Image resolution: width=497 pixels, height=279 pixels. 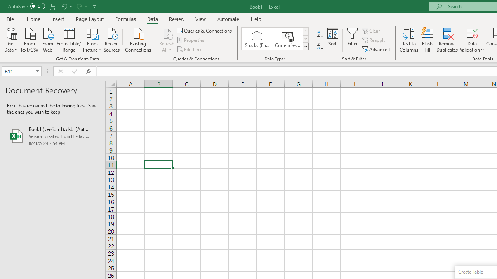 I want to click on From Web, so click(x=47, y=39).